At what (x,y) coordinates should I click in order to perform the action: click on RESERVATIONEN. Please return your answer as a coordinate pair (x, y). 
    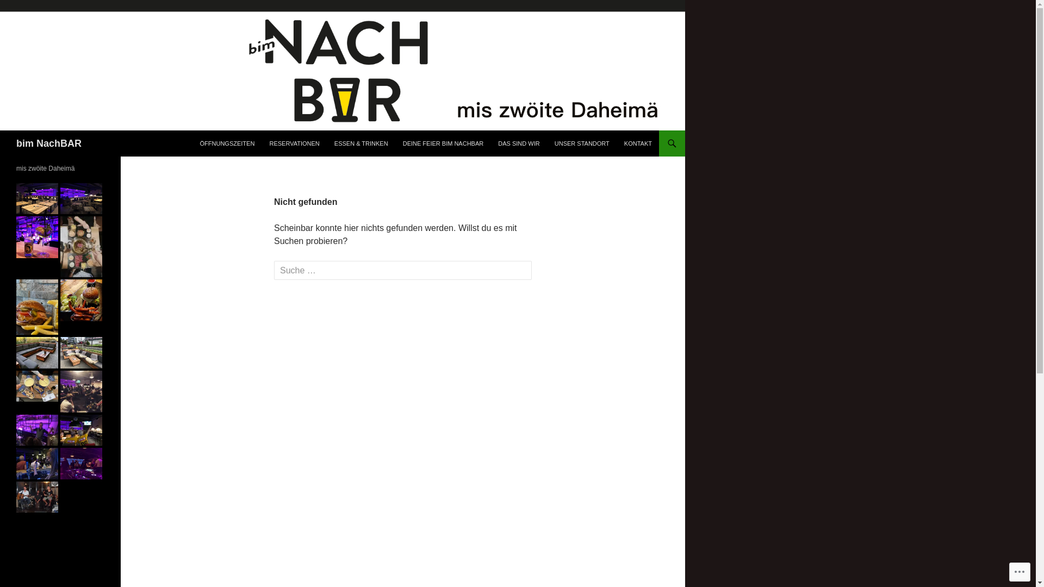
    Looking at the image, I should click on (294, 143).